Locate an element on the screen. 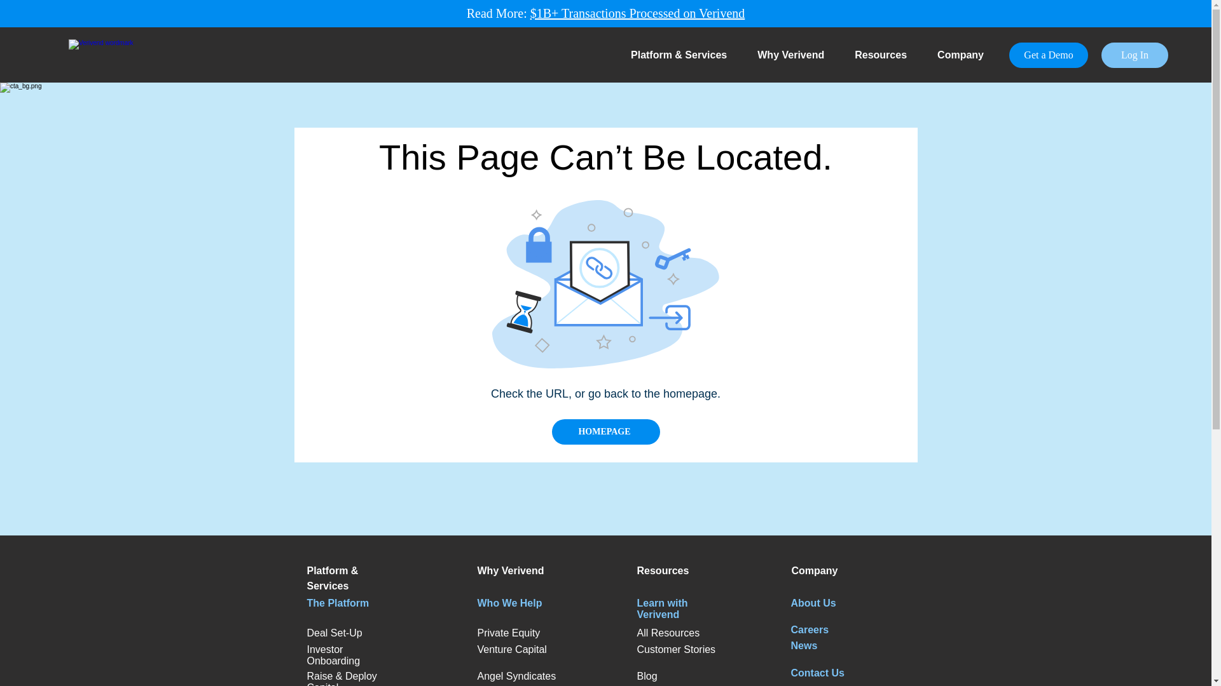 Image resolution: width=1221 pixels, height=686 pixels. Investor Onboarding is located at coordinates (333, 655).